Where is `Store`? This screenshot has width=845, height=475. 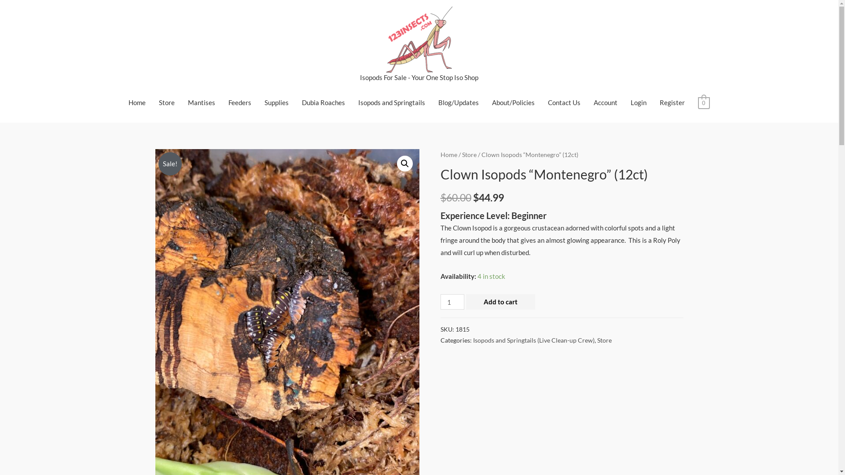
Store is located at coordinates (167, 102).